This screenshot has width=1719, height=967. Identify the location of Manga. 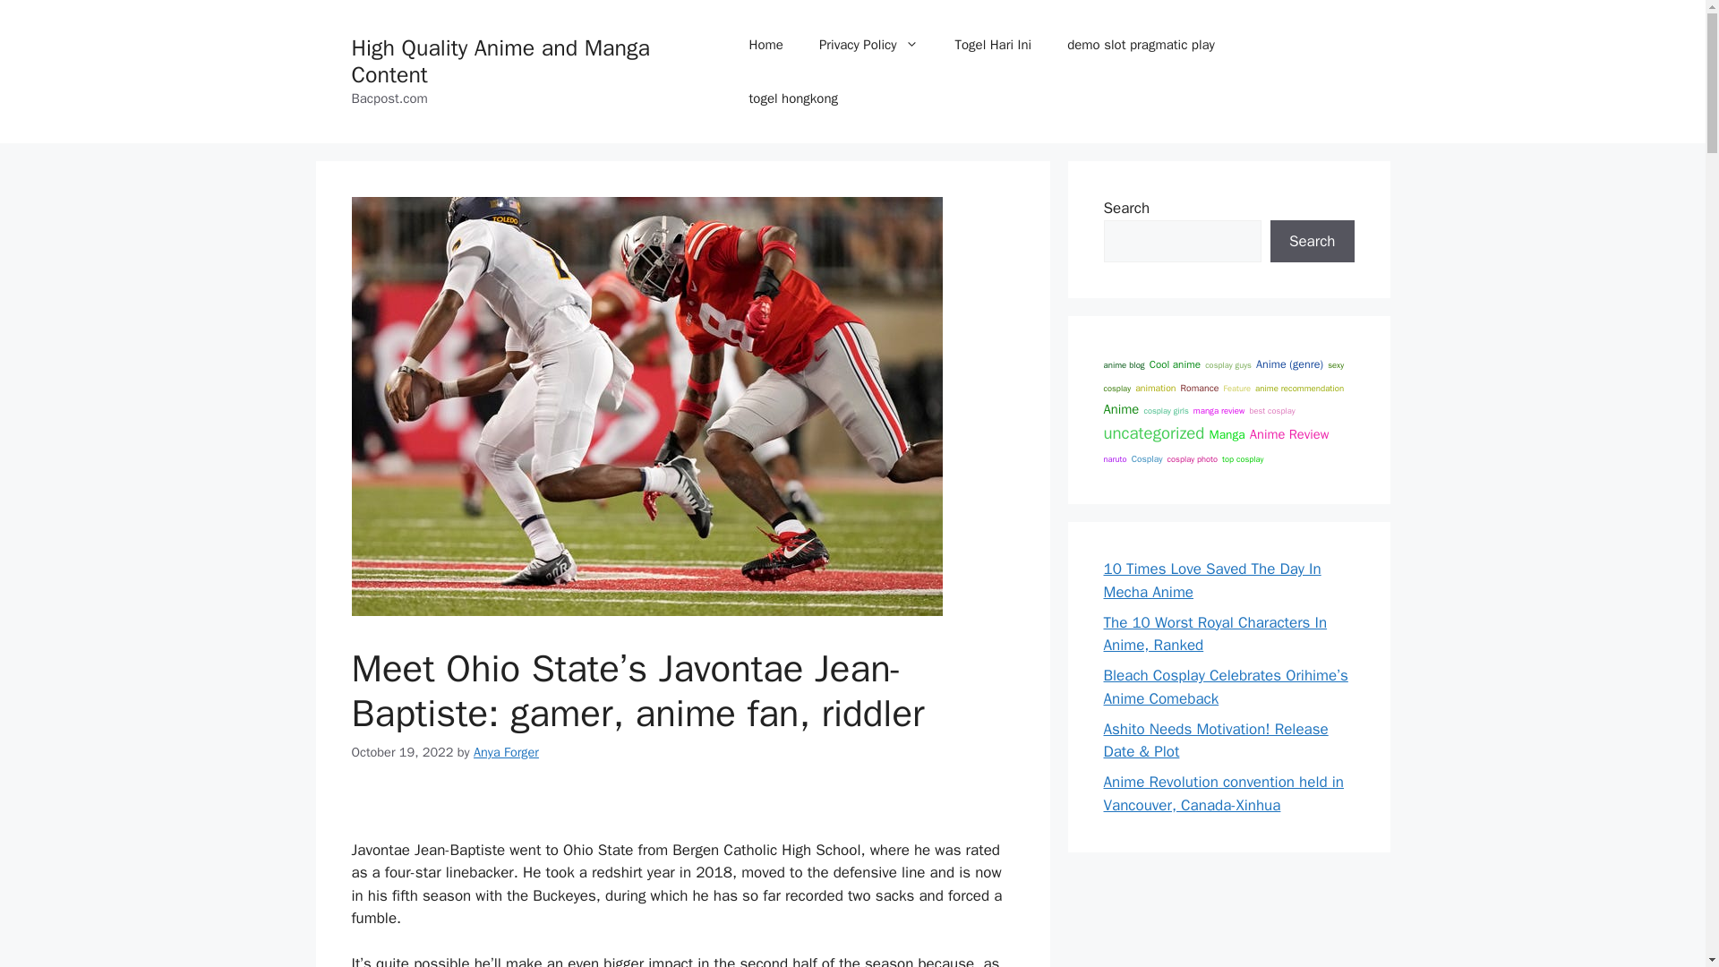
(1227, 433).